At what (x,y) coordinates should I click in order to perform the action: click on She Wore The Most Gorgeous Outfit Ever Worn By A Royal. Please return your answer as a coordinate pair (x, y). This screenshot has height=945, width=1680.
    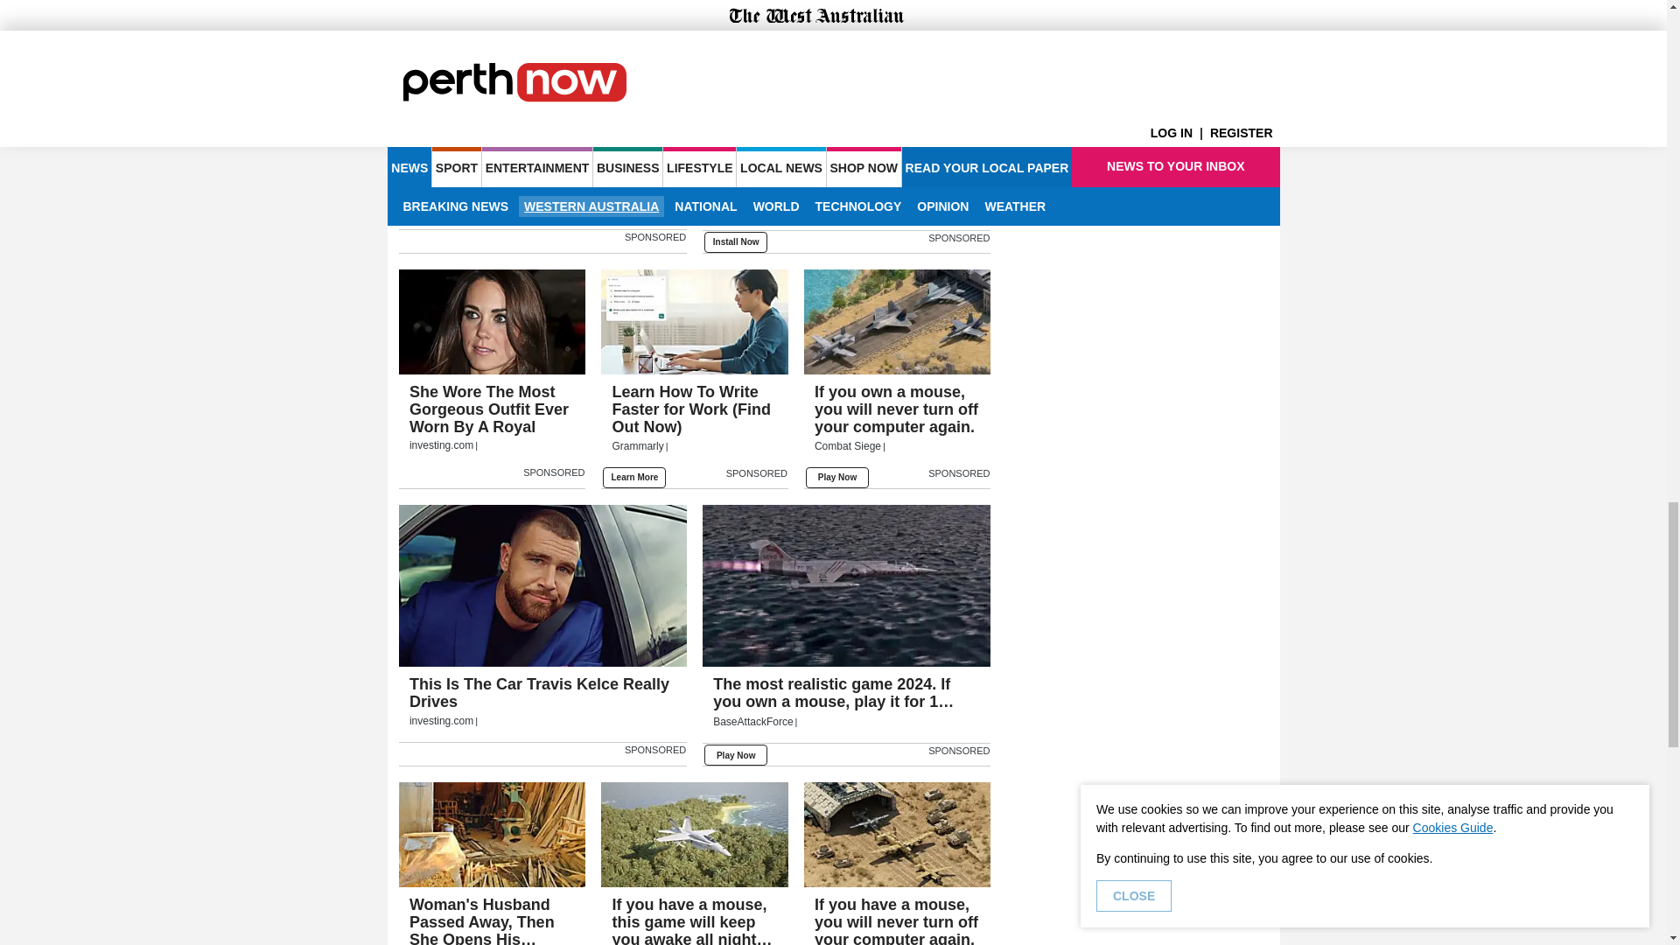
    Looking at the image, I should click on (493, 321).